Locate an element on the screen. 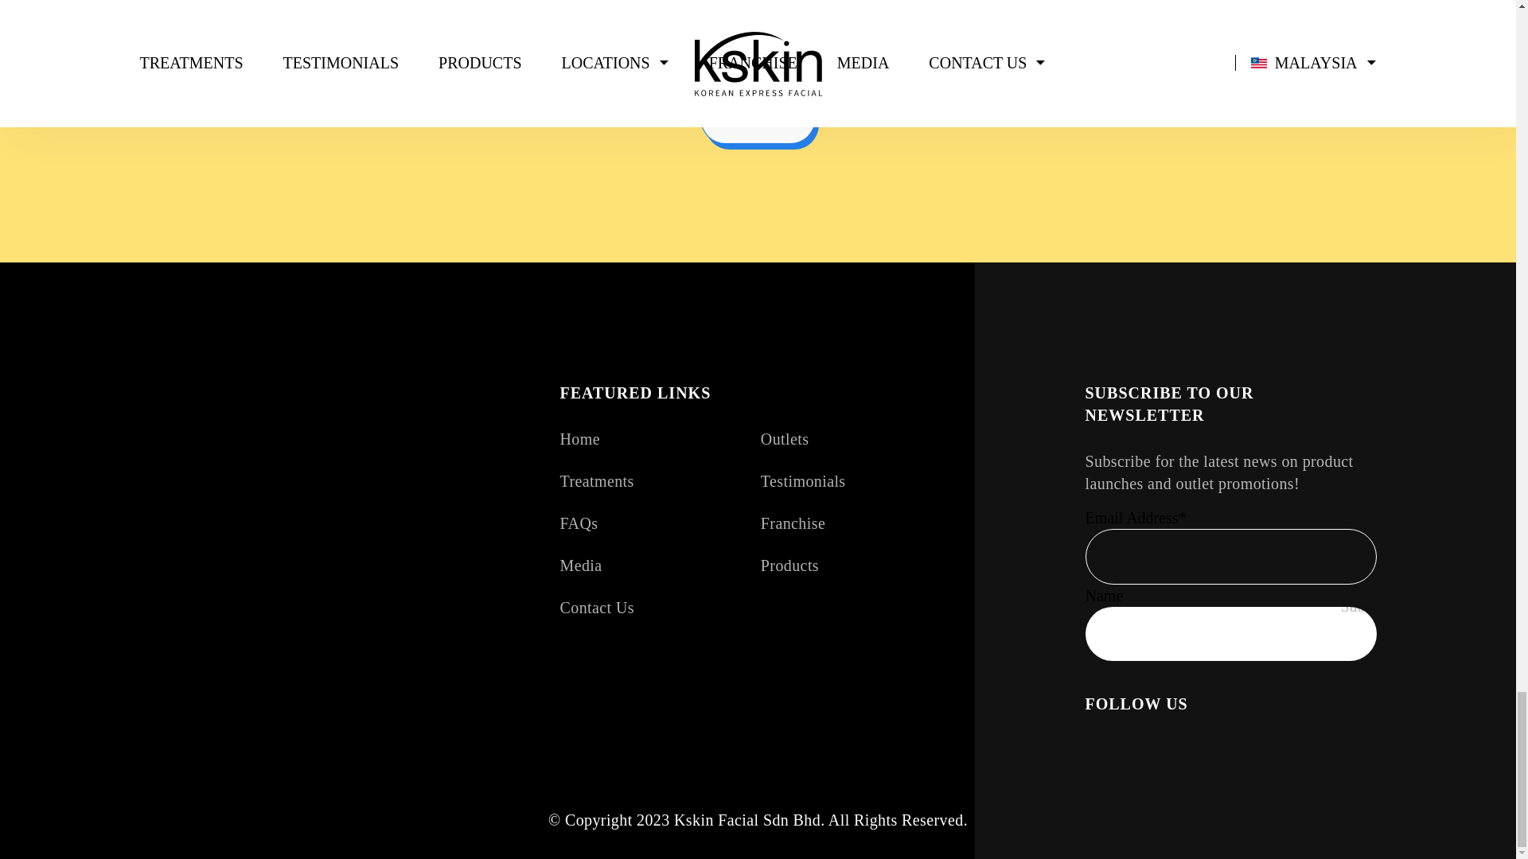  Testimonials is located at coordinates (804, 480).